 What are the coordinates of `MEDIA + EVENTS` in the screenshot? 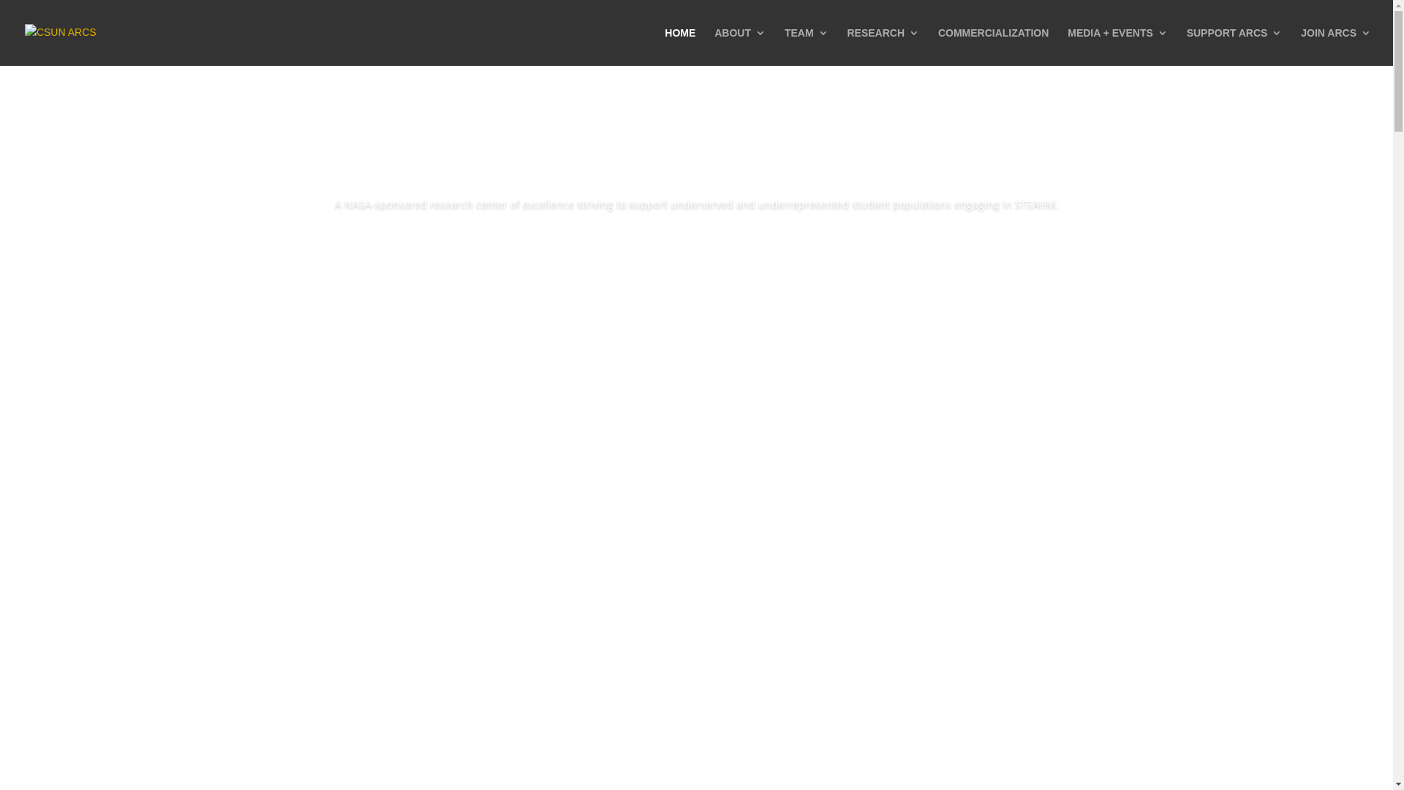 It's located at (1117, 47).